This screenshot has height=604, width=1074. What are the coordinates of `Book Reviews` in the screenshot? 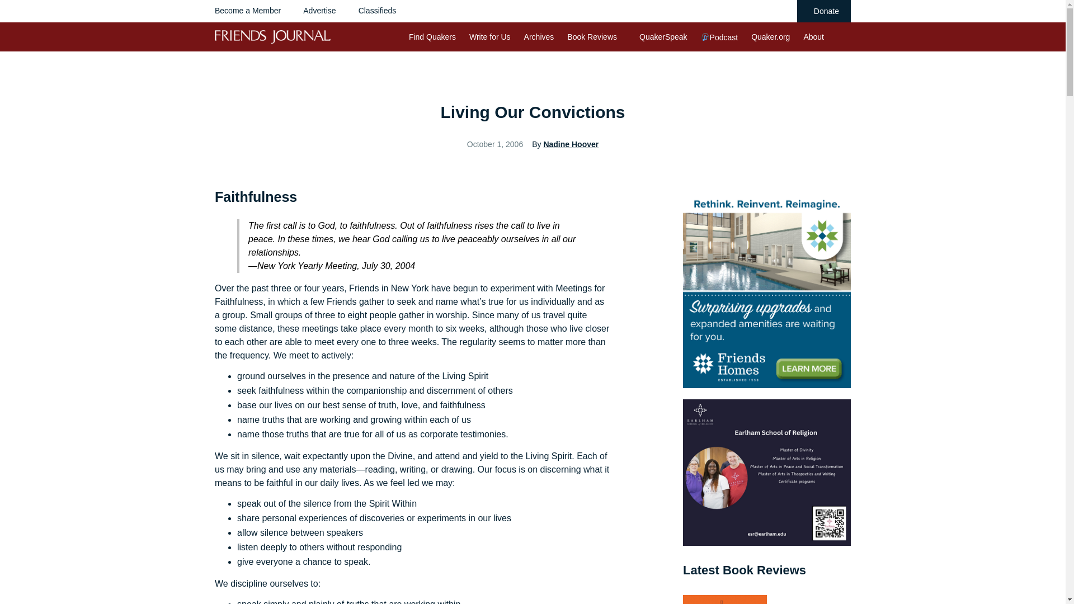 It's located at (592, 37).